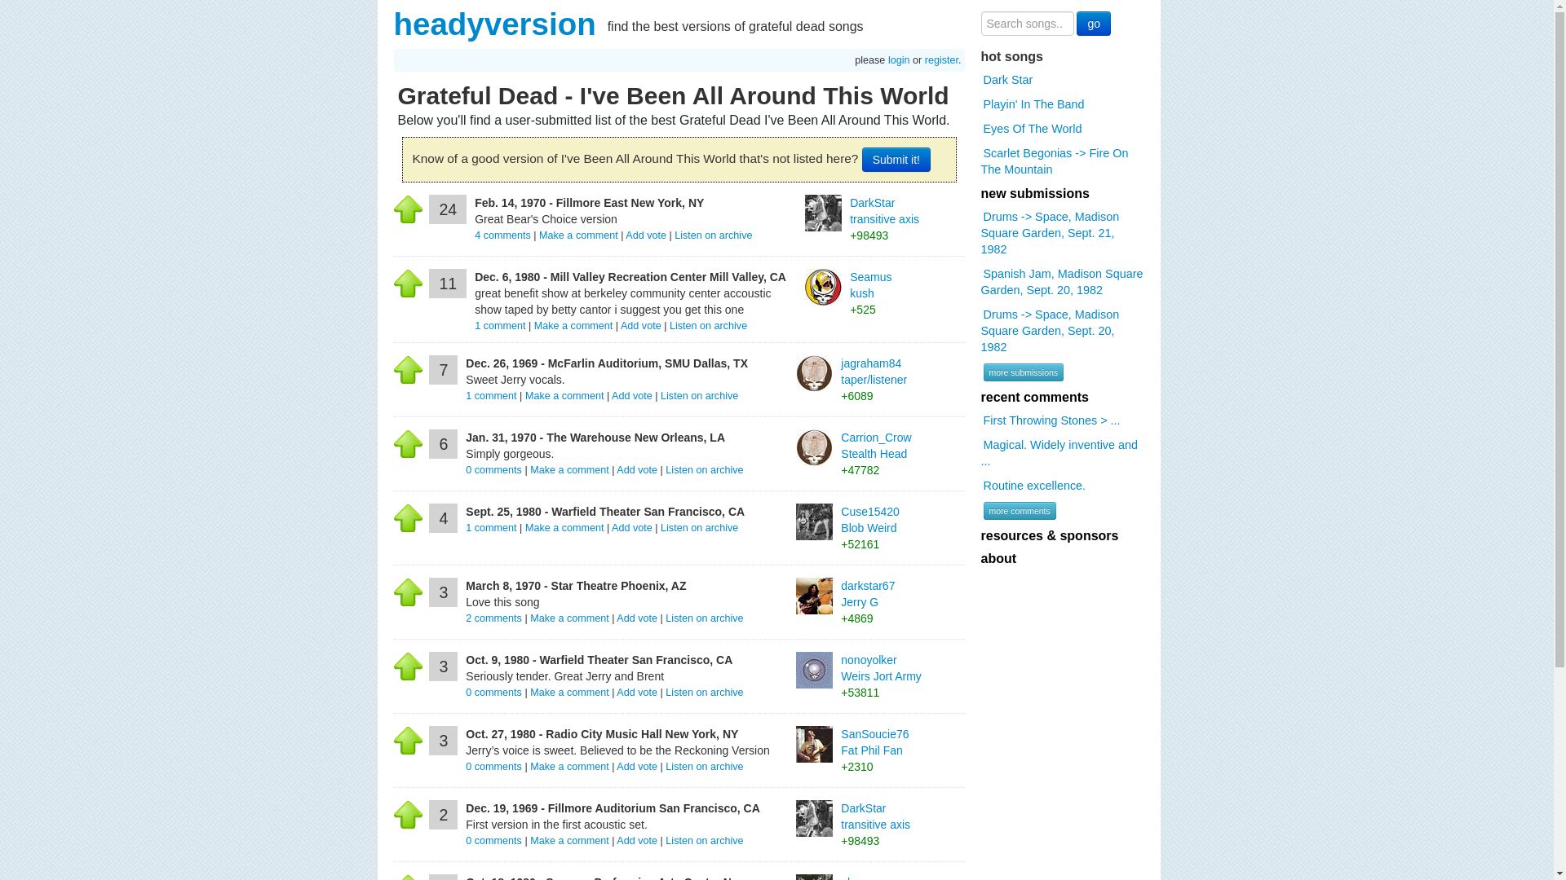 This screenshot has width=1566, height=880. Describe the element at coordinates (573, 326) in the screenshot. I see `Make a comment` at that location.